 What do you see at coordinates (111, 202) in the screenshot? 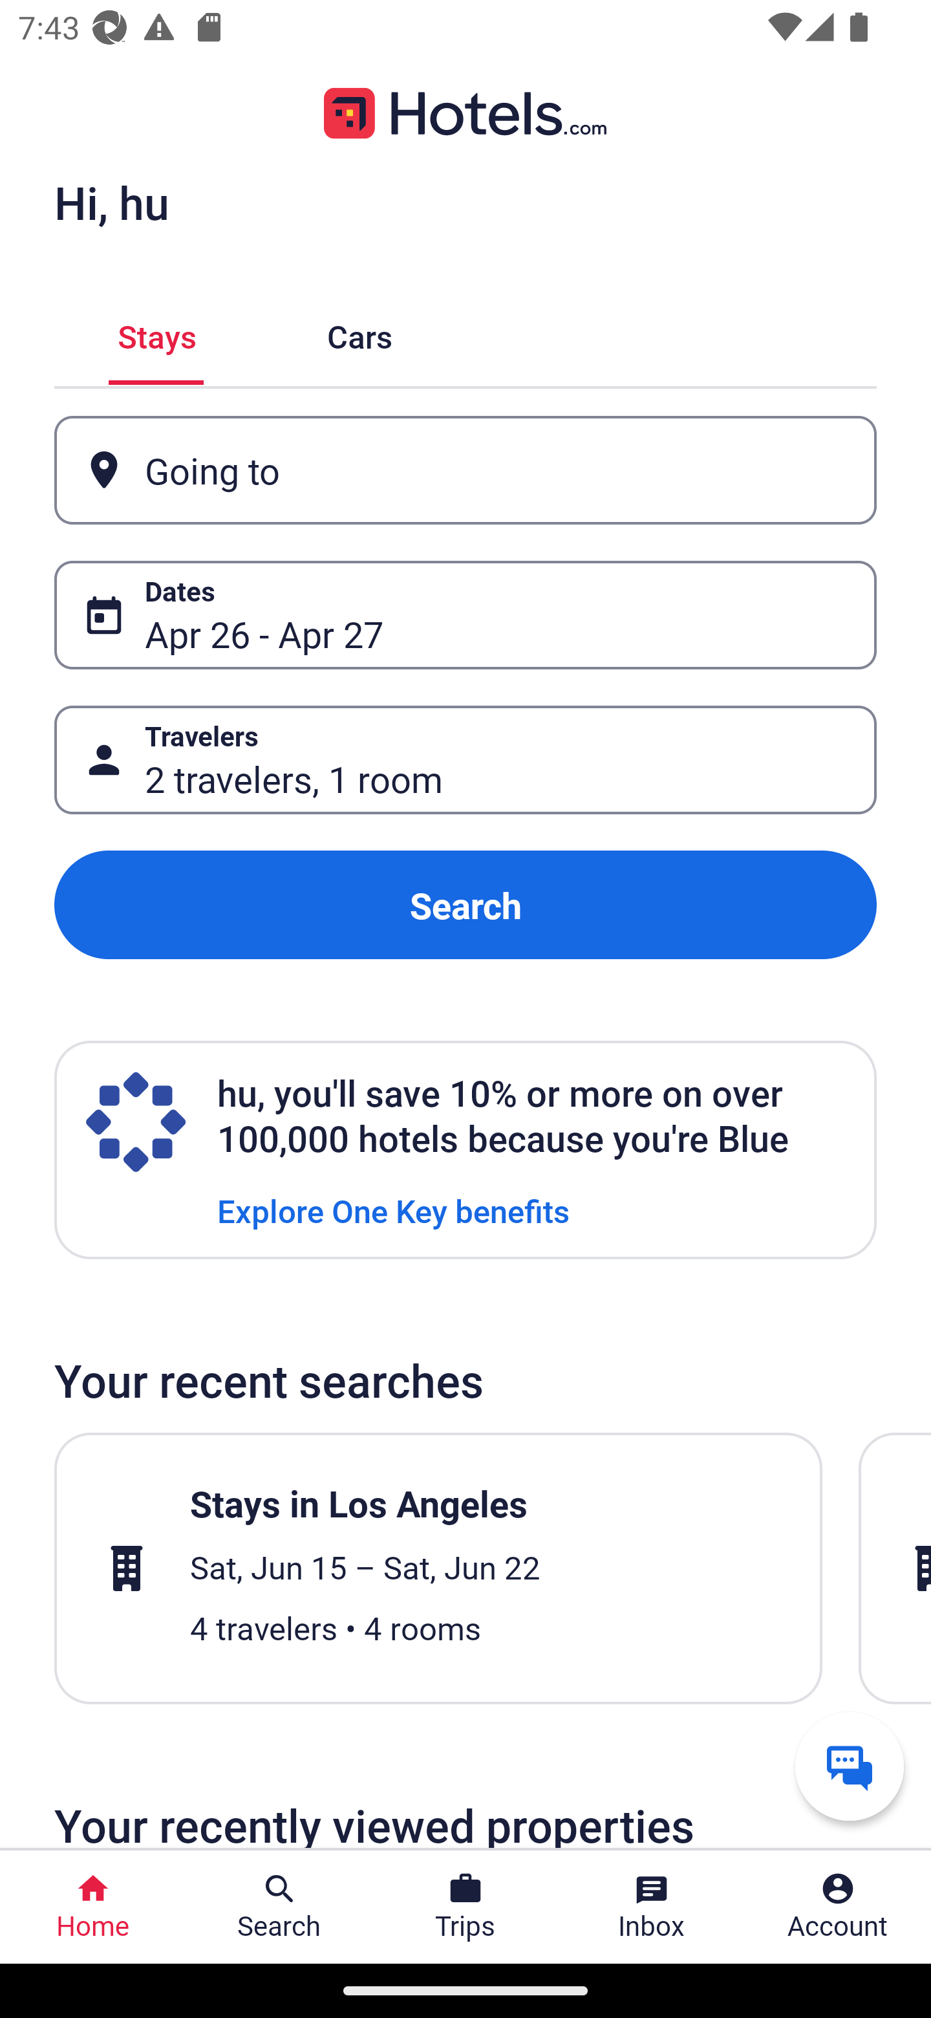
I see `Hi, hu` at bounding box center [111, 202].